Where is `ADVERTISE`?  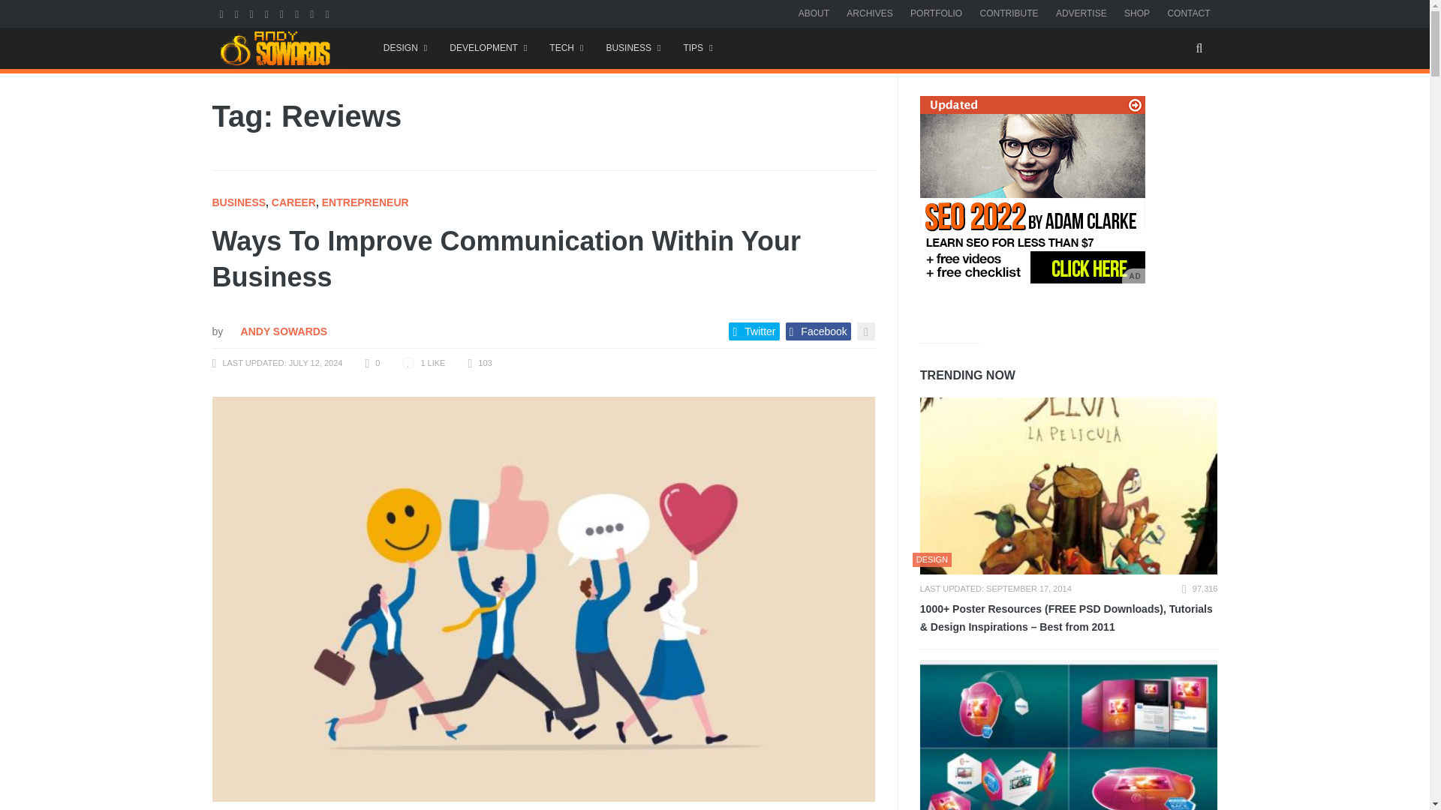 ADVERTISE is located at coordinates (1081, 13).